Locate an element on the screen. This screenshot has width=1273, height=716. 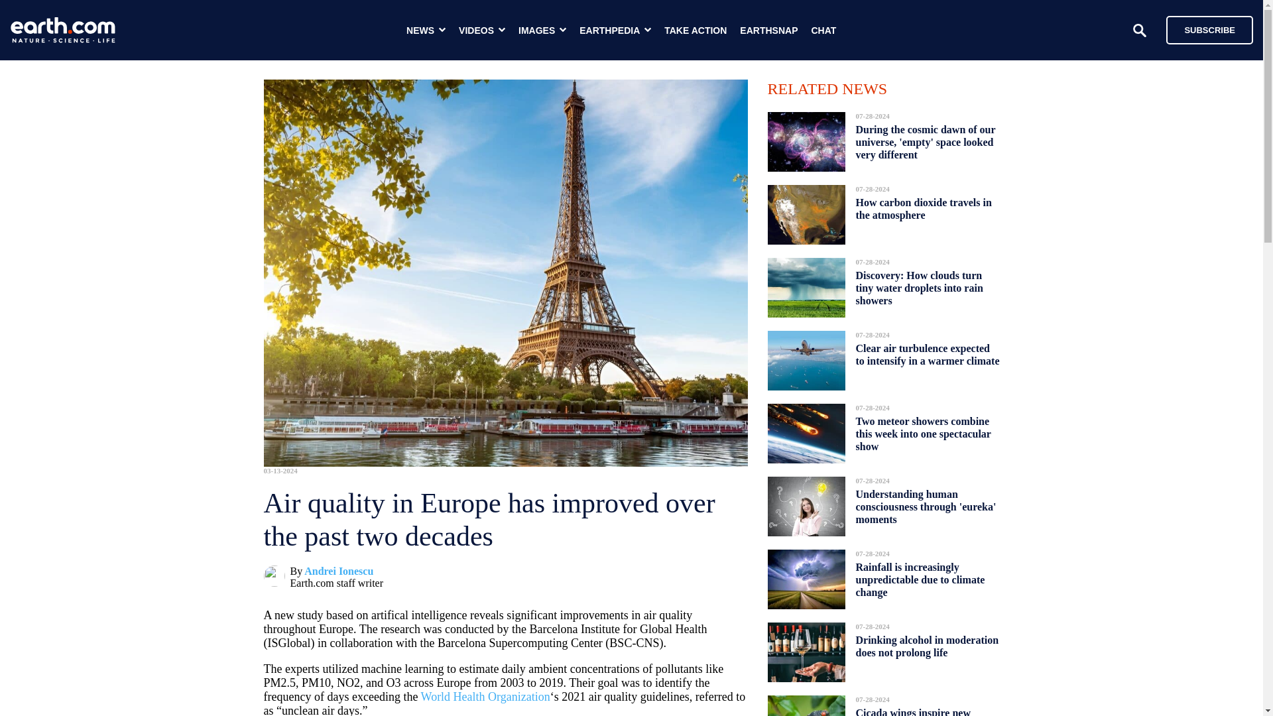
SUBSCRIBE is located at coordinates (1203, 29).